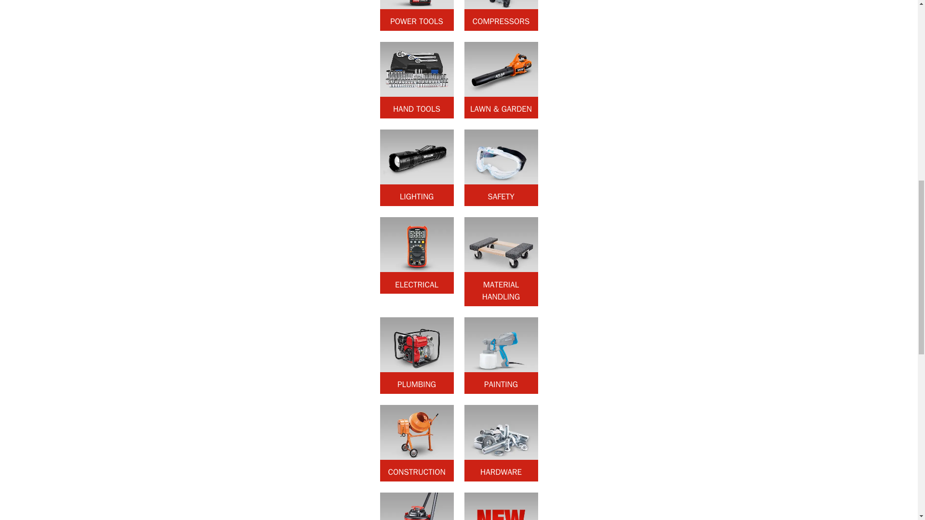  What do you see at coordinates (501, 168) in the screenshot?
I see `SAFETY` at bounding box center [501, 168].